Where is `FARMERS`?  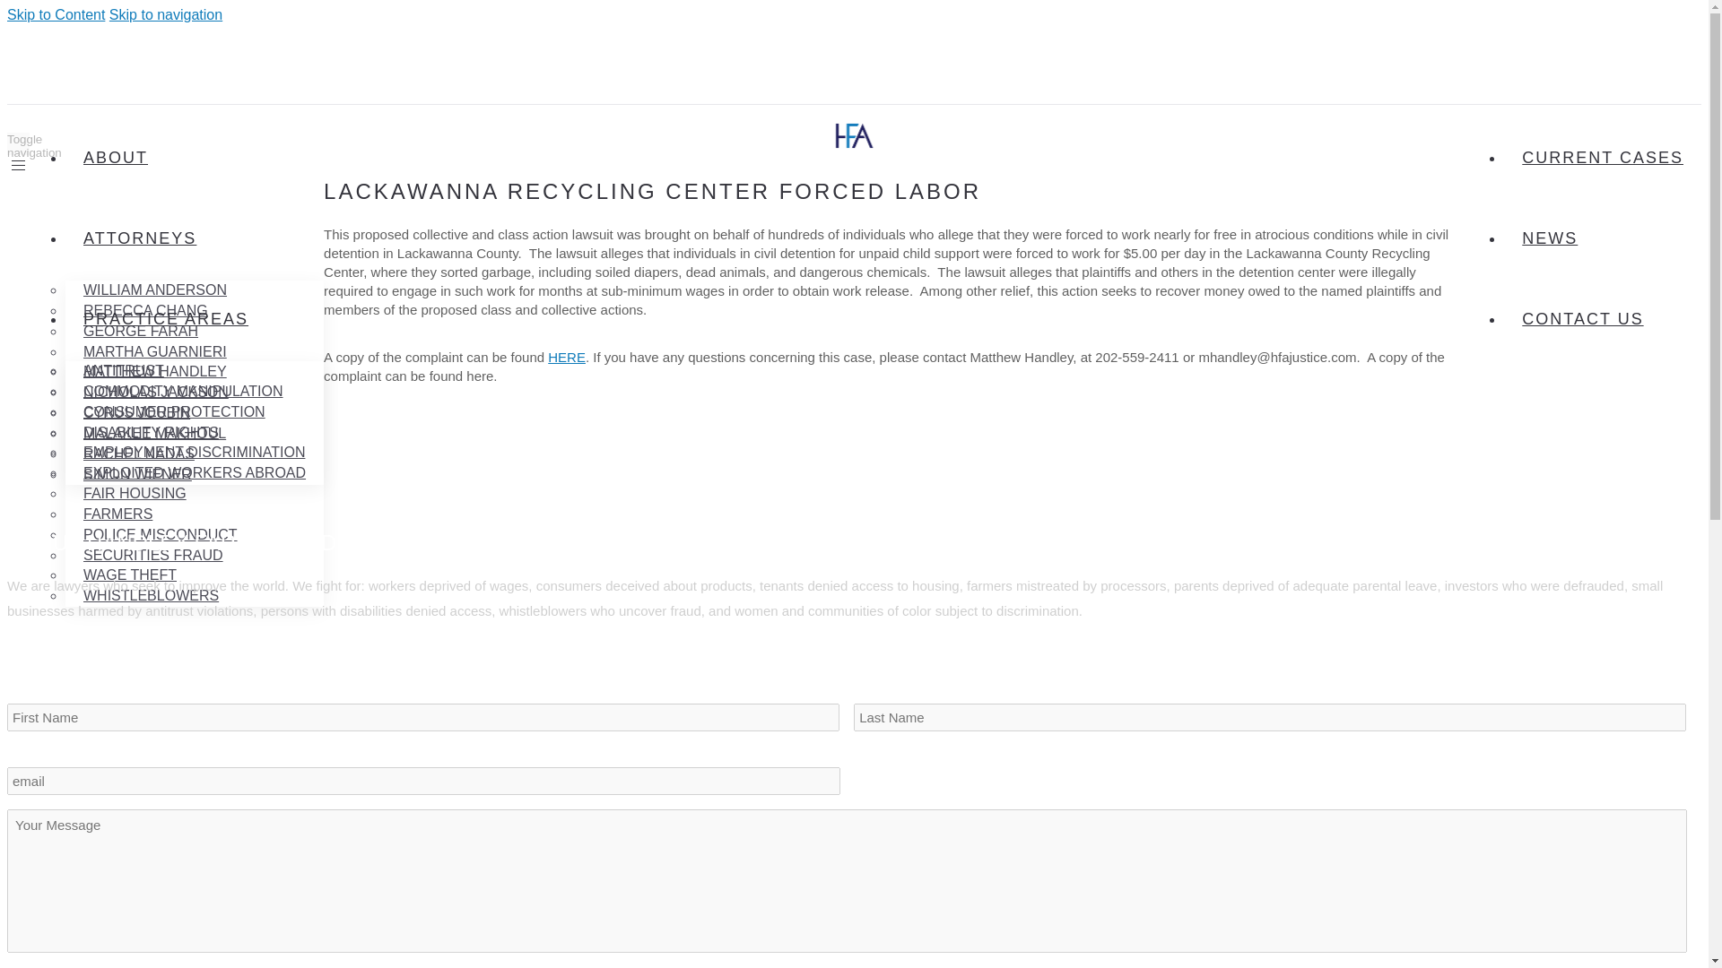 FARMERS is located at coordinates (117, 514).